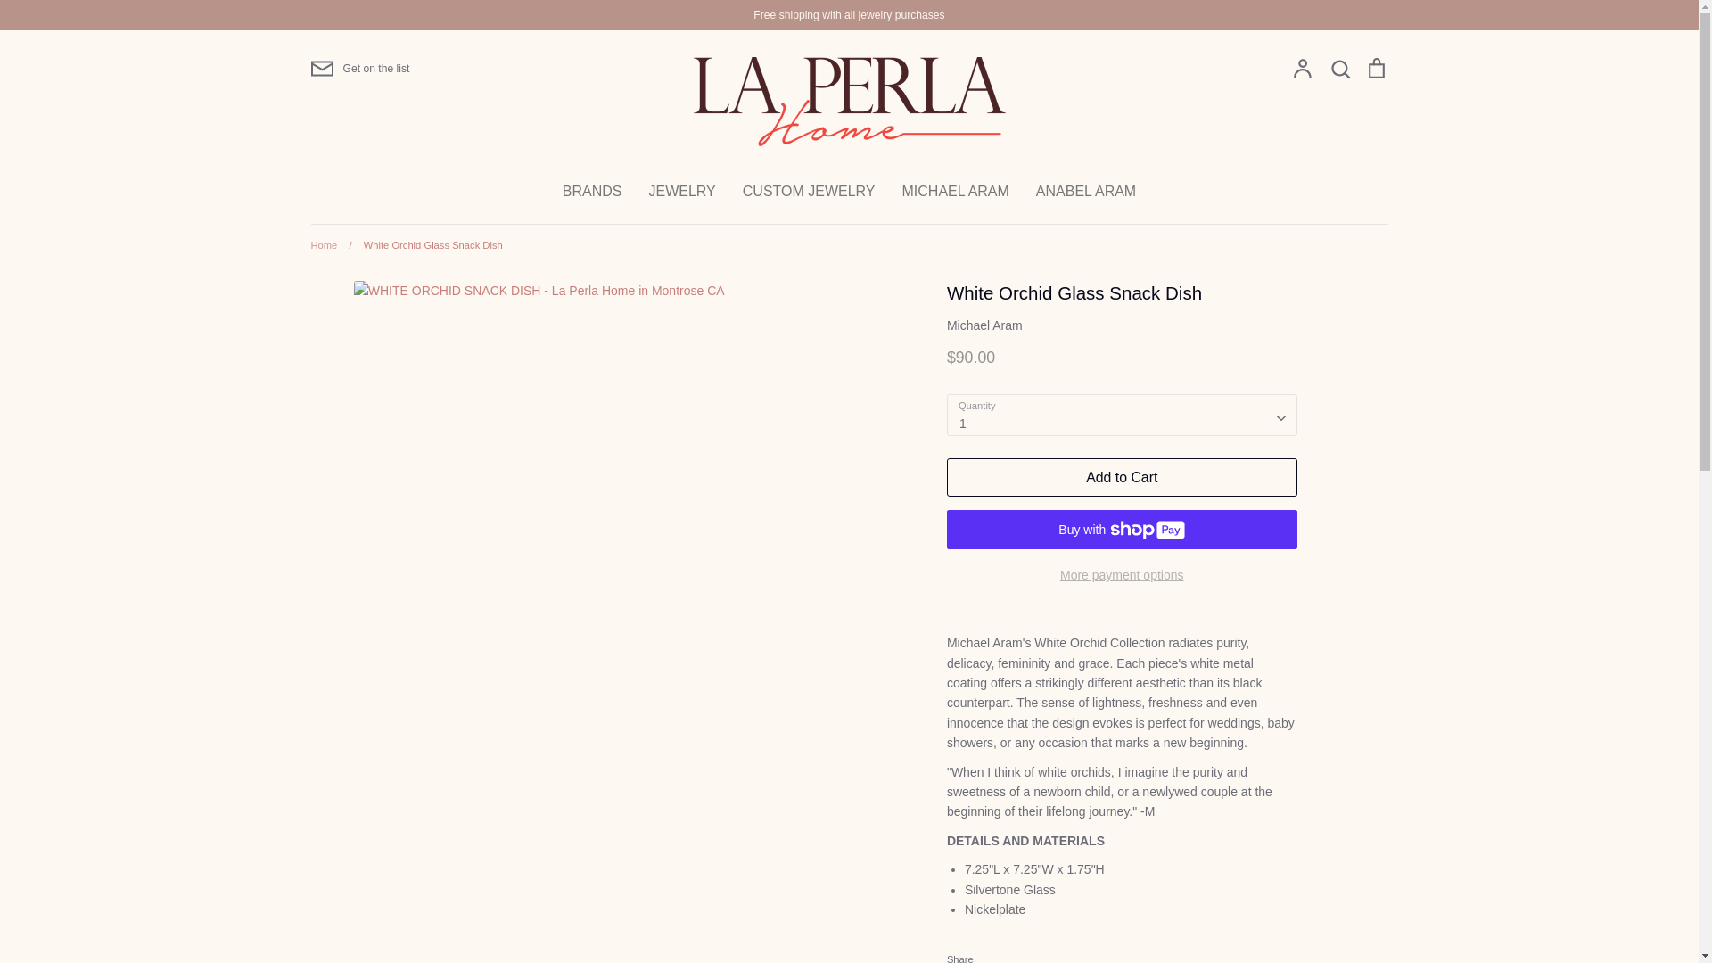 This screenshot has width=1712, height=963. What do you see at coordinates (358, 68) in the screenshot?
I see `Get on the list` at bounding box center [358, 68].